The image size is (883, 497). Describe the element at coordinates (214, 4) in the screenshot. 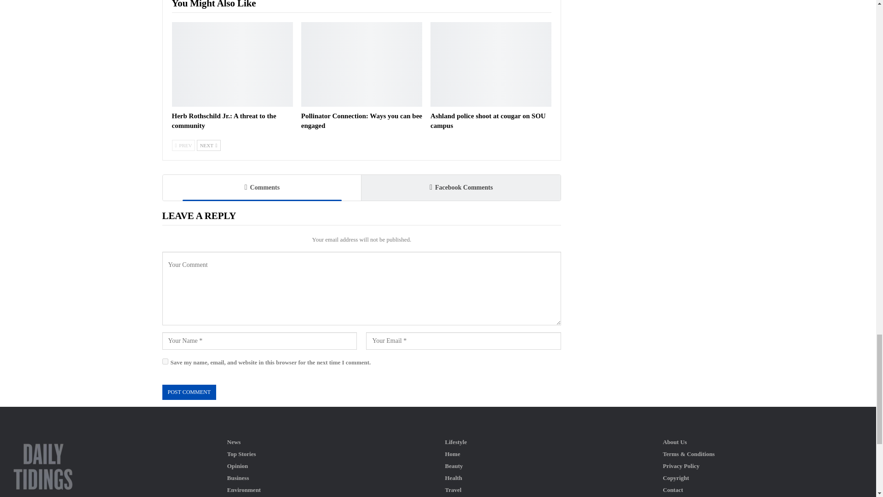

I see `You Might Also Like` at that location.